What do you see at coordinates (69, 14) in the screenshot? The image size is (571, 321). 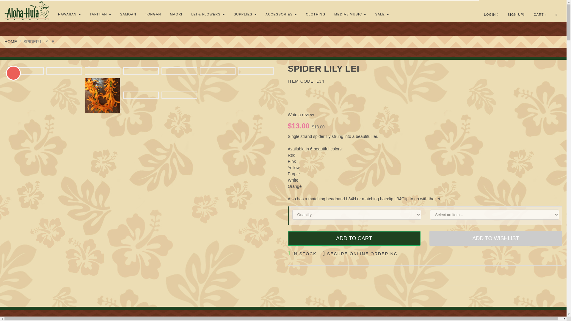 I see `HAWAIIAN` at bounding box center [69, 14].